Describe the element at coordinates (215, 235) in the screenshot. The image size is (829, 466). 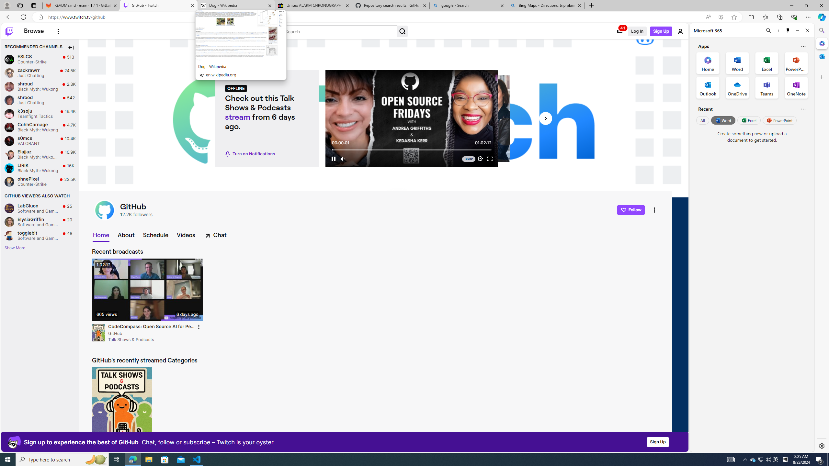
I see `Chat` at that location.